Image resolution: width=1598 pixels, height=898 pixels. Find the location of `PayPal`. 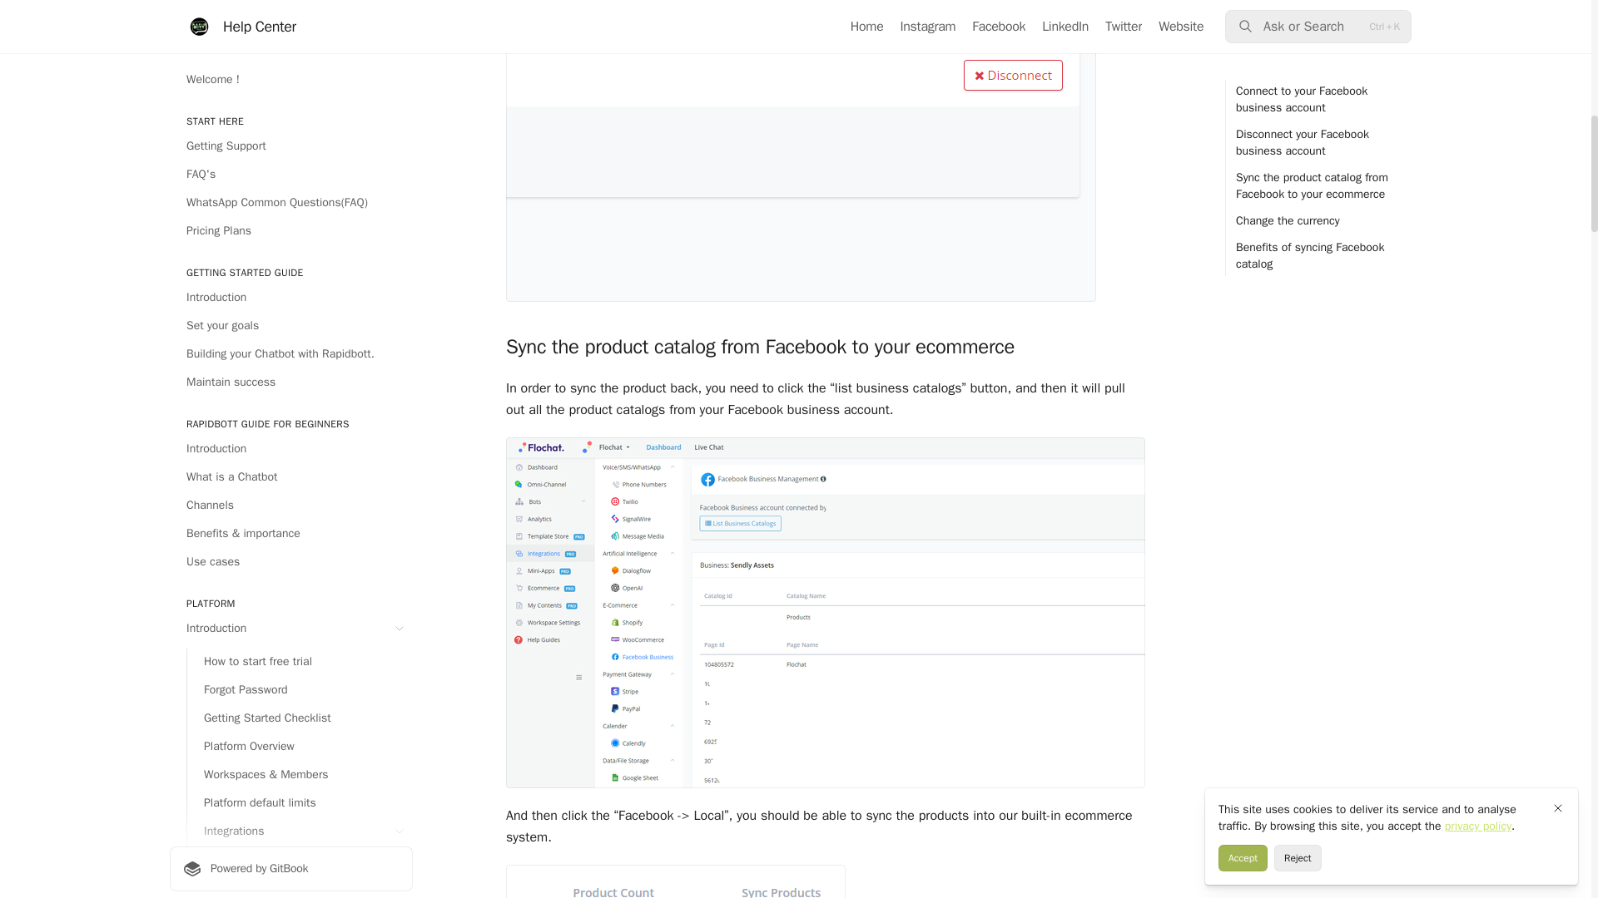

PayPal is located at coordinates (308, 3).